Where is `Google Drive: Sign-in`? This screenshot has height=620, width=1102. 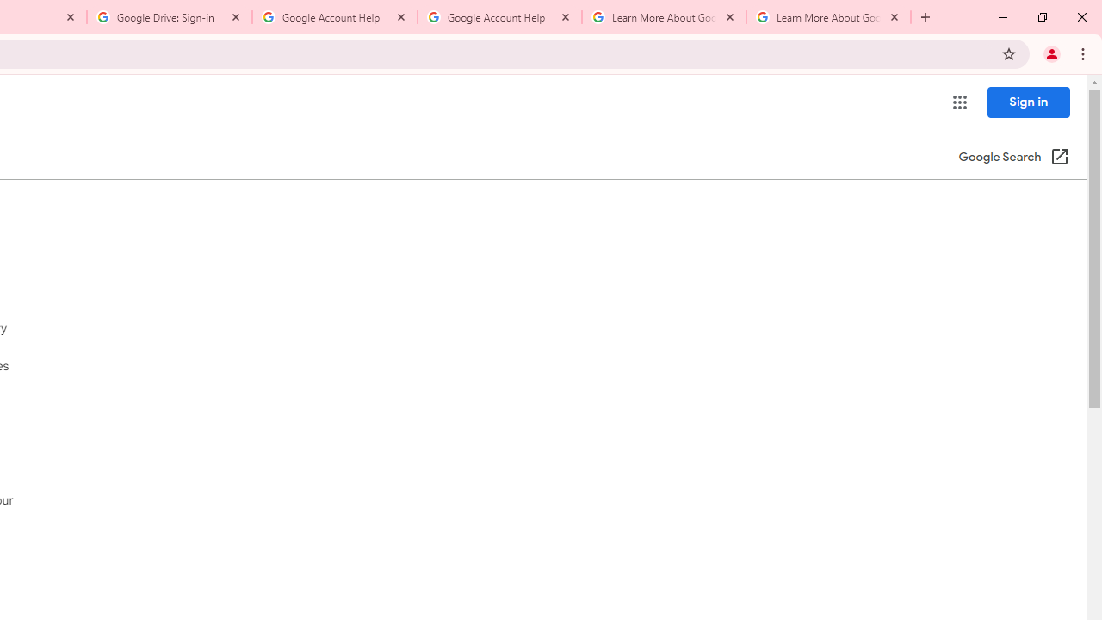 Google Drive: Sign-in is located at coordinates (170, 17).